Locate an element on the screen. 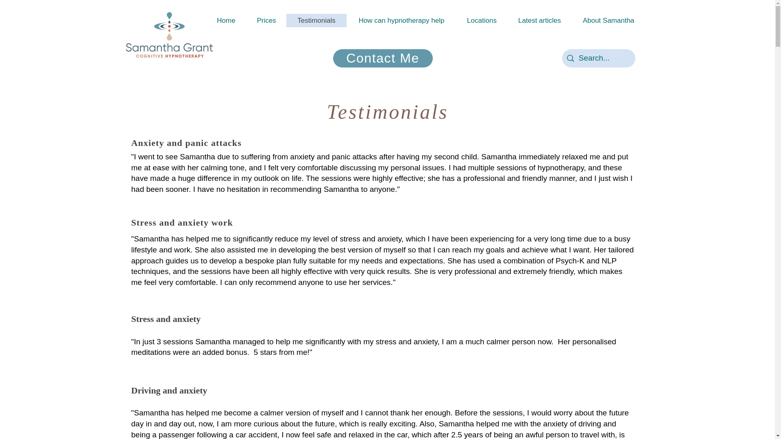  Prices is located at coordinates (266, 20).